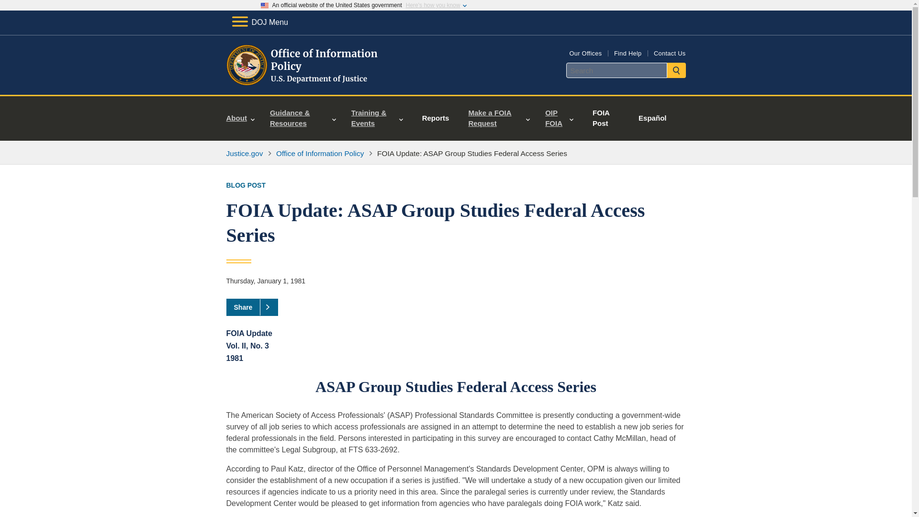  What do you see at coordinates (604, 118) in the screenshot?
I see `FOIA Post` at bounding box center [604, 118].